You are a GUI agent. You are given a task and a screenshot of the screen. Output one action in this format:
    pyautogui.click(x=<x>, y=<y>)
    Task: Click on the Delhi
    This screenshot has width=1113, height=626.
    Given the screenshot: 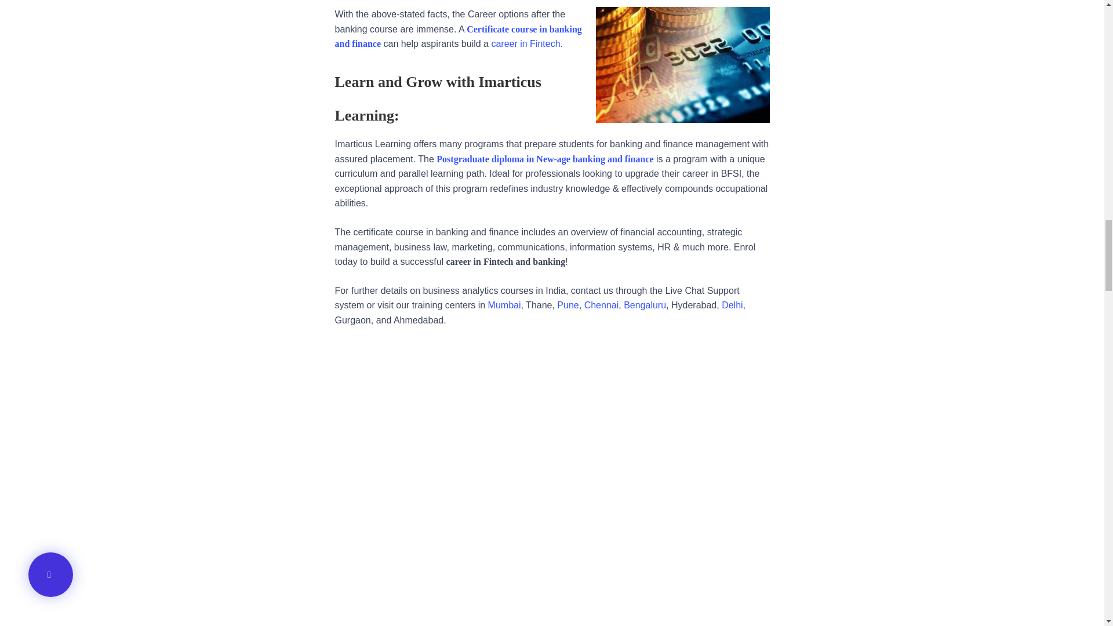 What is the action you would take?
    pyautogui.click(x=732, y=305)
    